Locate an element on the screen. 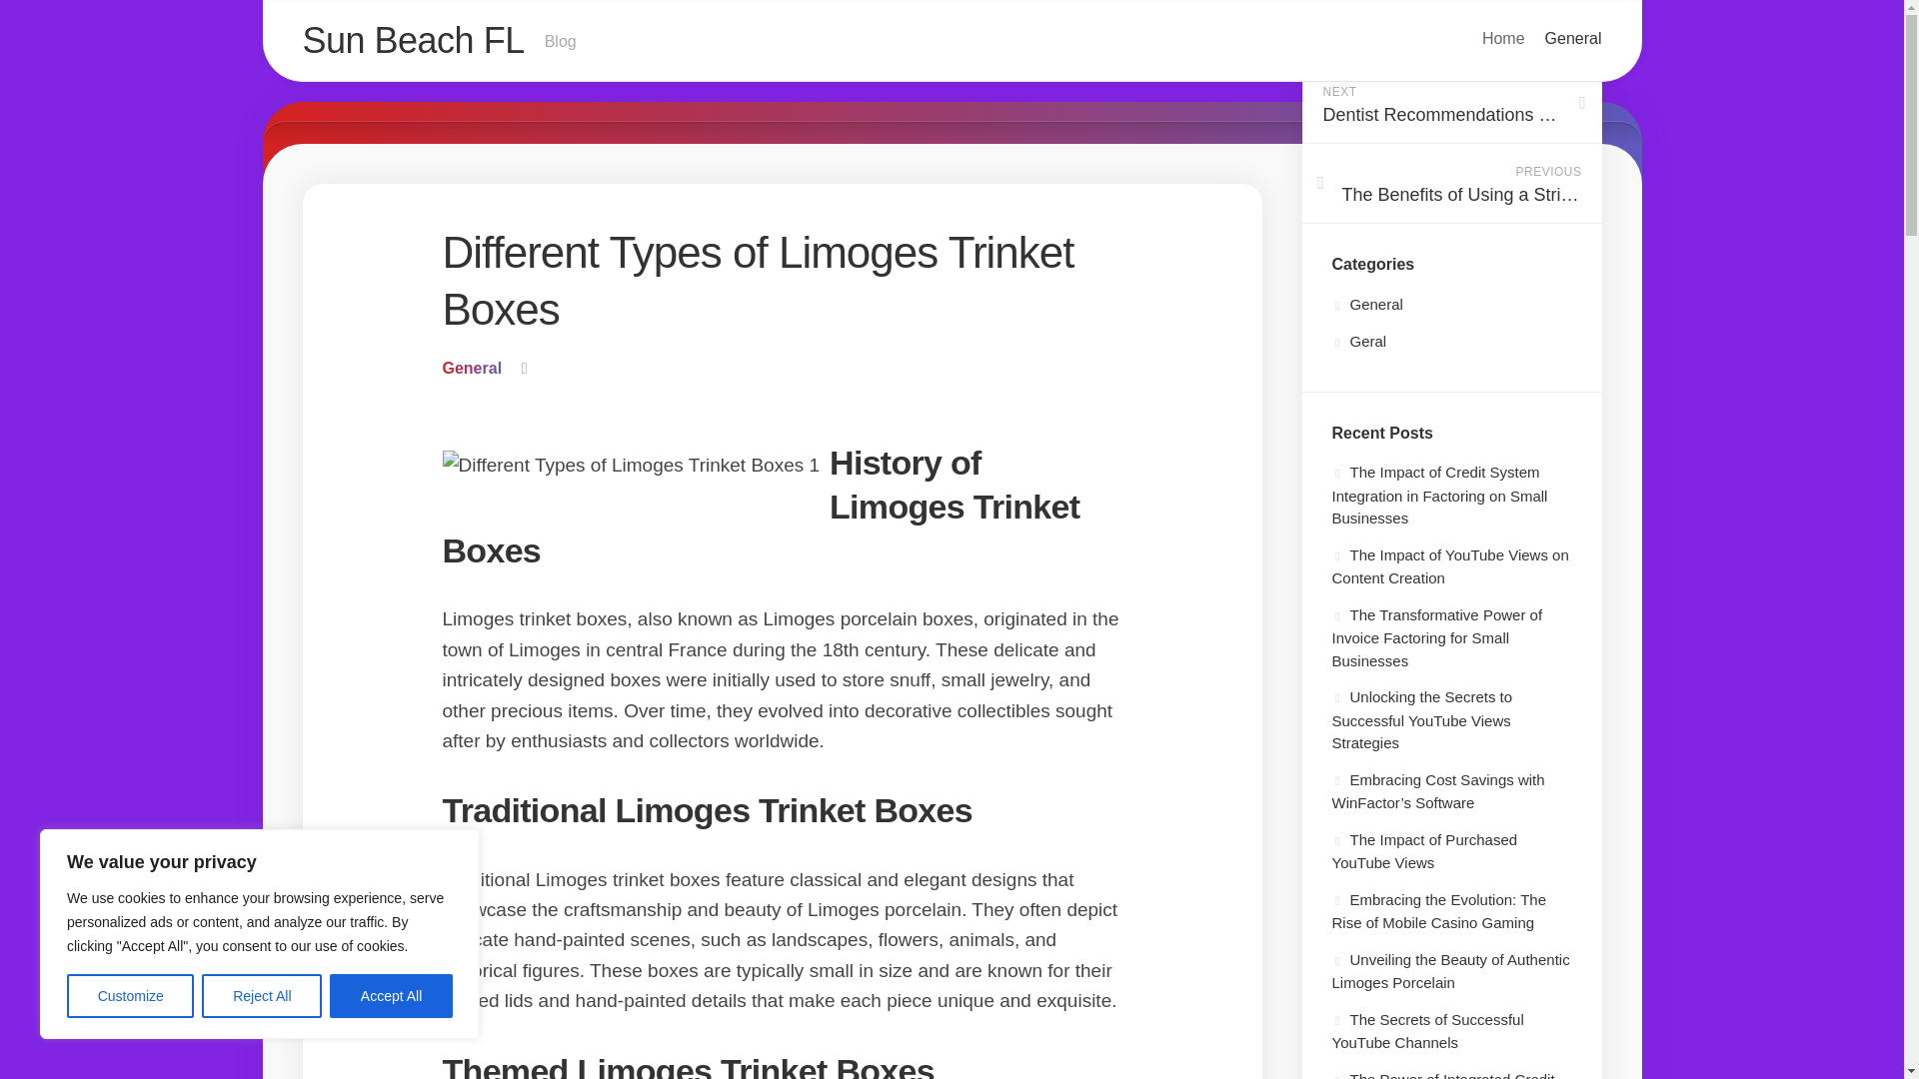 The width and height of the screenshot is (1919, 1079). Sun Beach FL is located at coordinates (412, 40).